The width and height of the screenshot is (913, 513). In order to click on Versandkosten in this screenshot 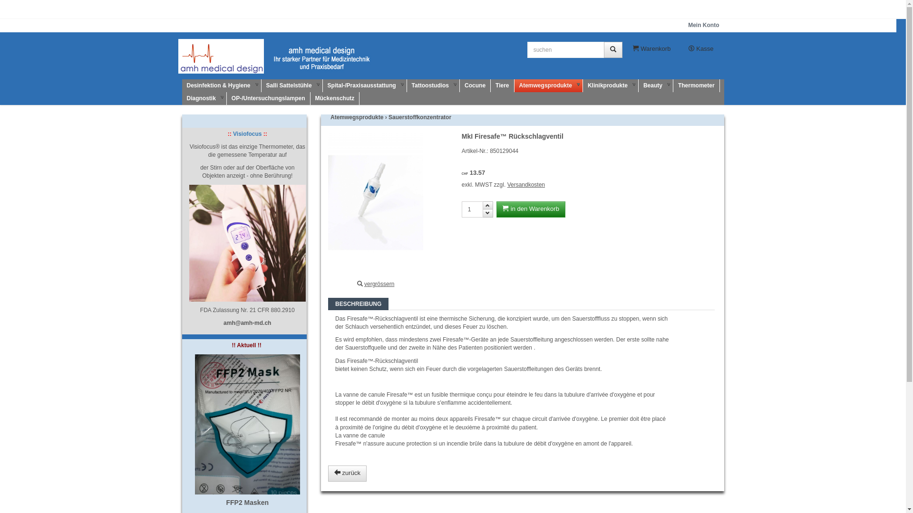, I will do `click(526, 185)`.